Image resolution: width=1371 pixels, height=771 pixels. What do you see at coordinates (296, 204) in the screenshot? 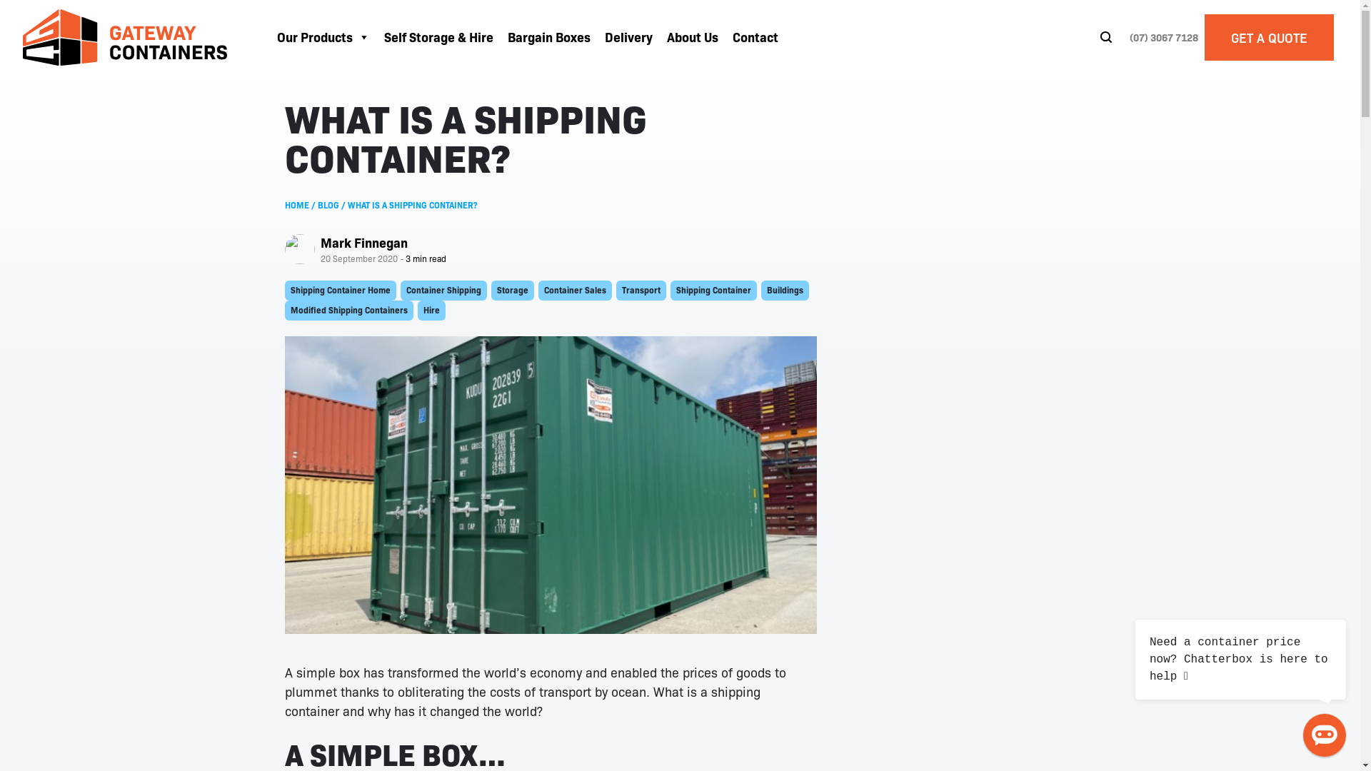
I see `HOME` at bounding box center [296, 204].